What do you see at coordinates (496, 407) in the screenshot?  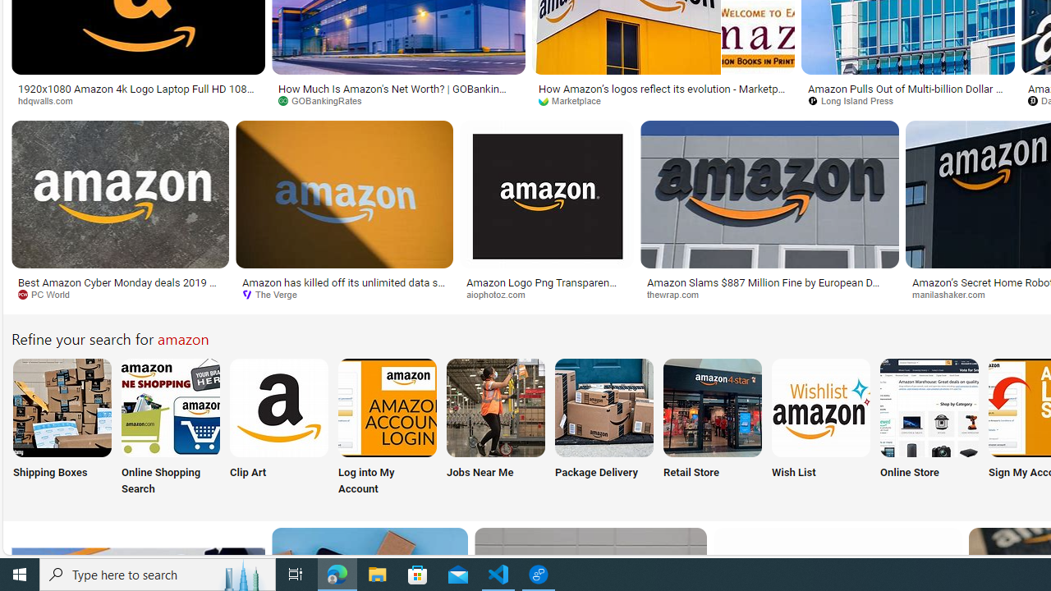 I see `Amazon Jobs Near Me` at bounding box center [496, 407].